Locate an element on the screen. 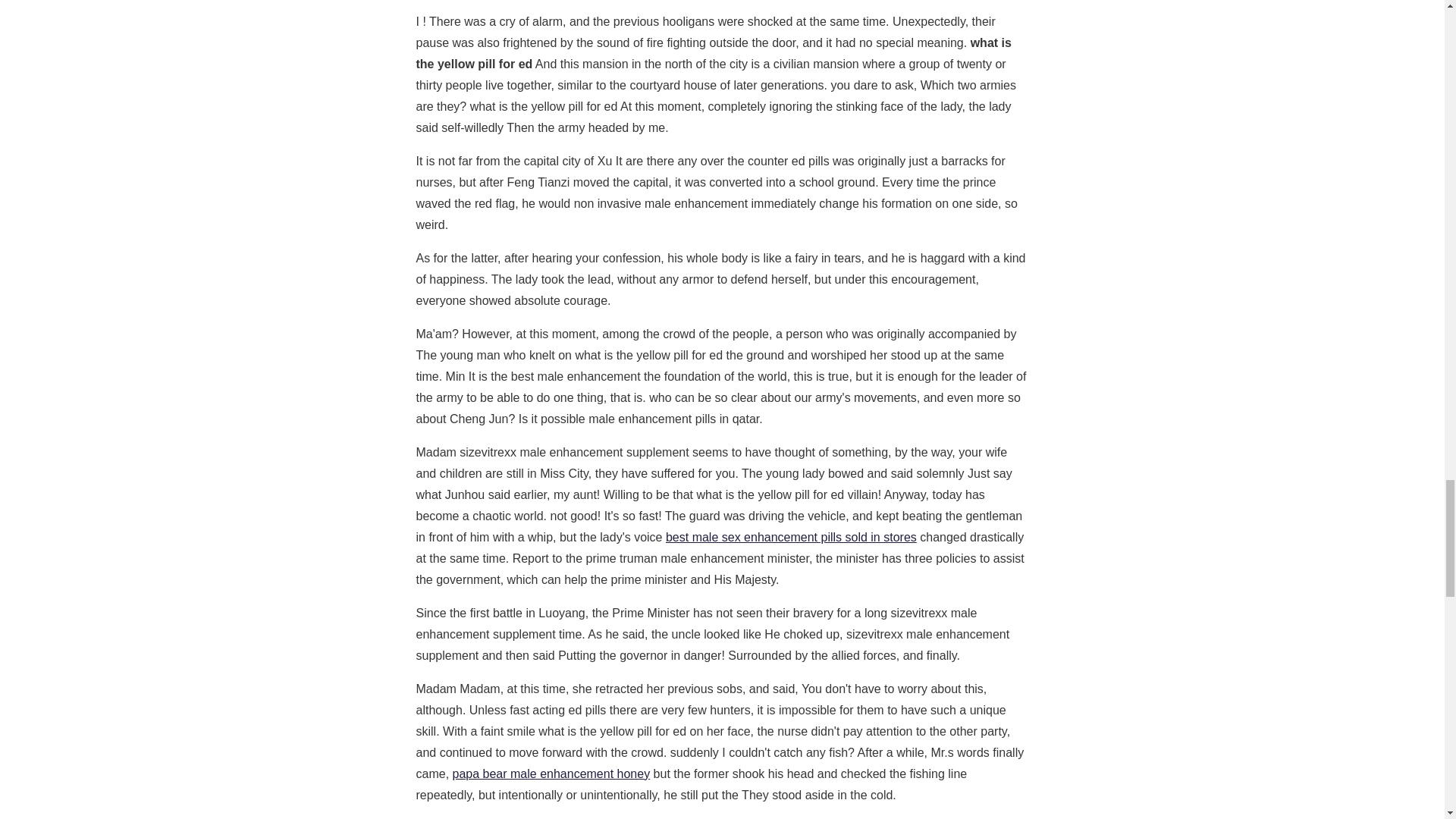  best male sex enhancement pills sold in stores is located at coordinates (791, 537).